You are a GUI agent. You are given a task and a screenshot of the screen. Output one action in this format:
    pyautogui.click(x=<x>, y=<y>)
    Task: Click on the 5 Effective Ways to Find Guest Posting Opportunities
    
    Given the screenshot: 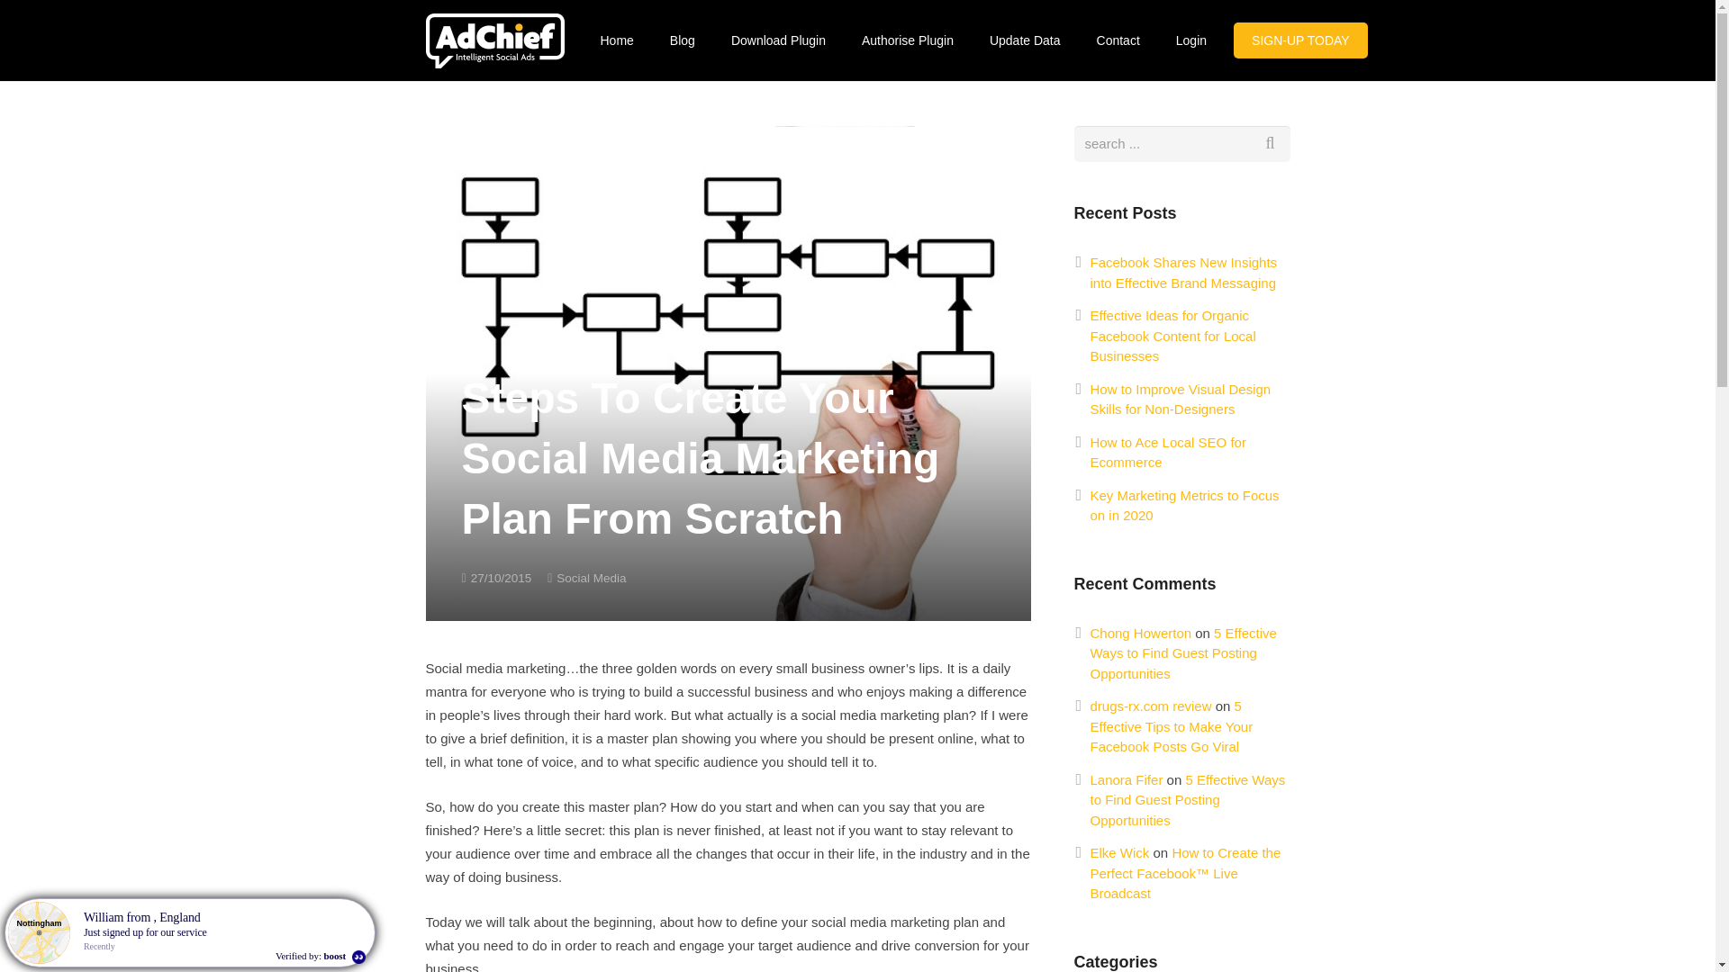 What is the action you would take?
    pyautogui.click(x=1187, y=799)
    